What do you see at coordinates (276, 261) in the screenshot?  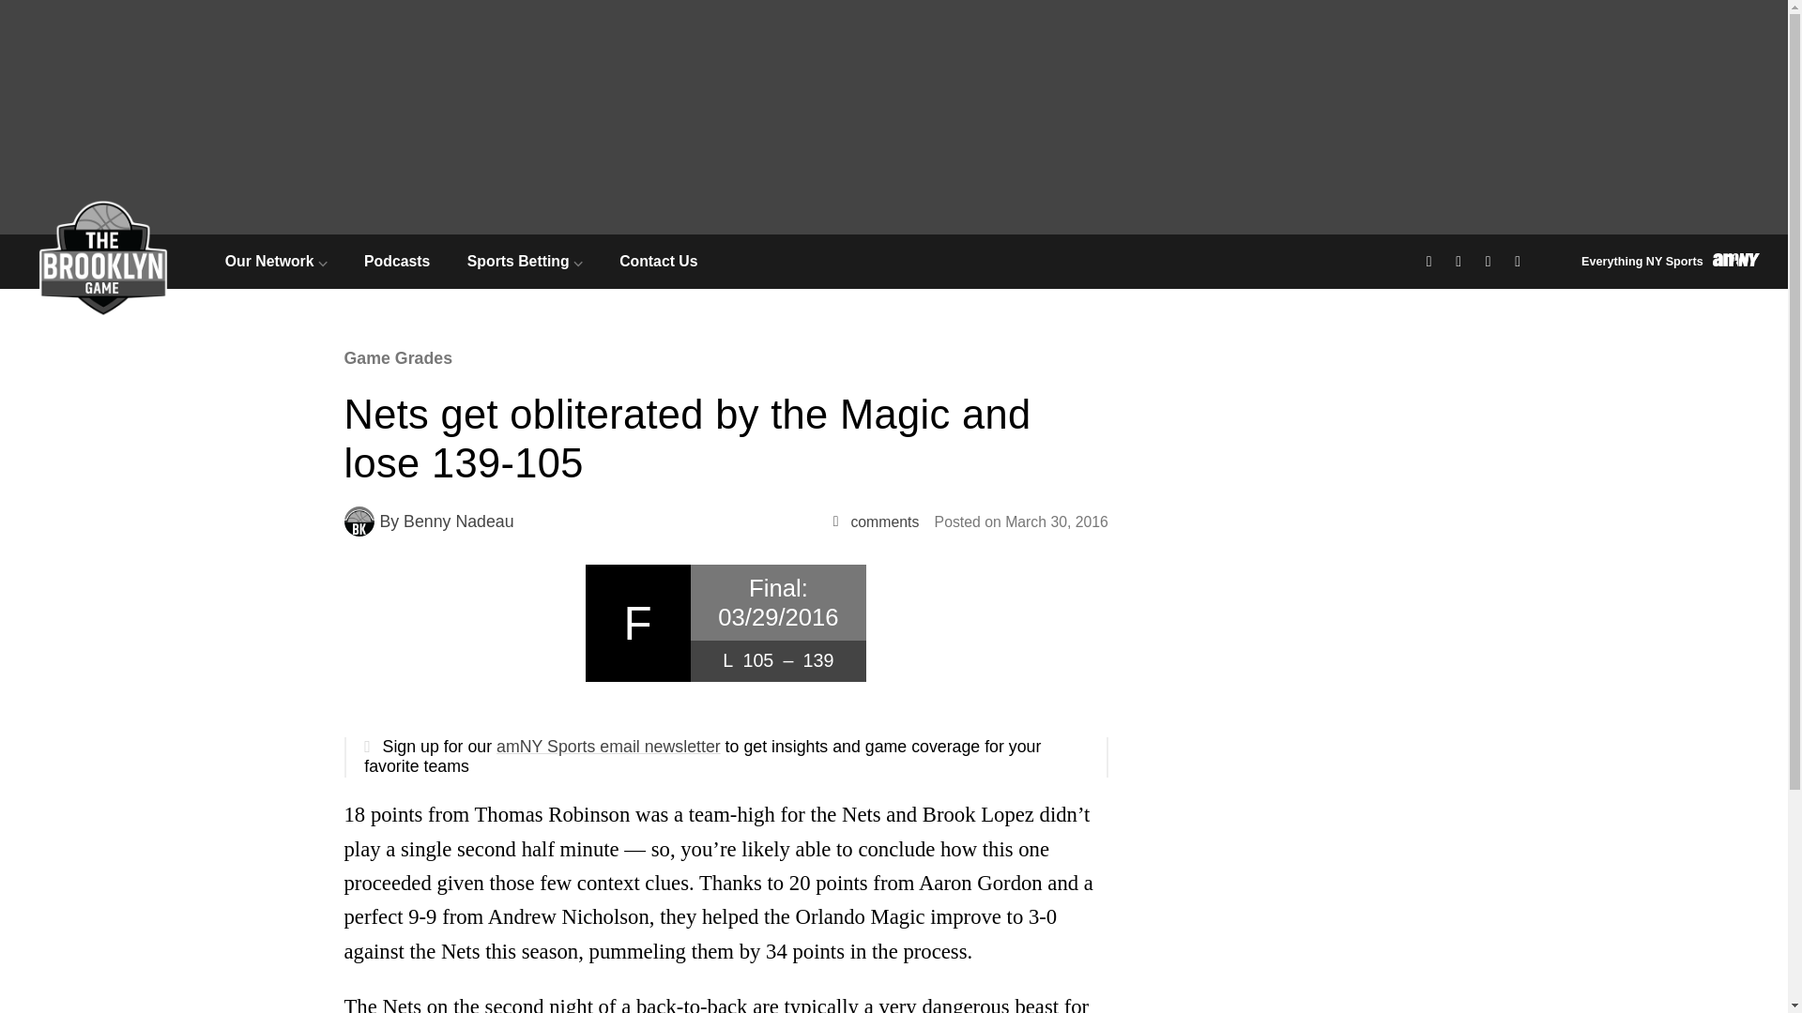 I see `Our Network` at bounding box center [276, 261].